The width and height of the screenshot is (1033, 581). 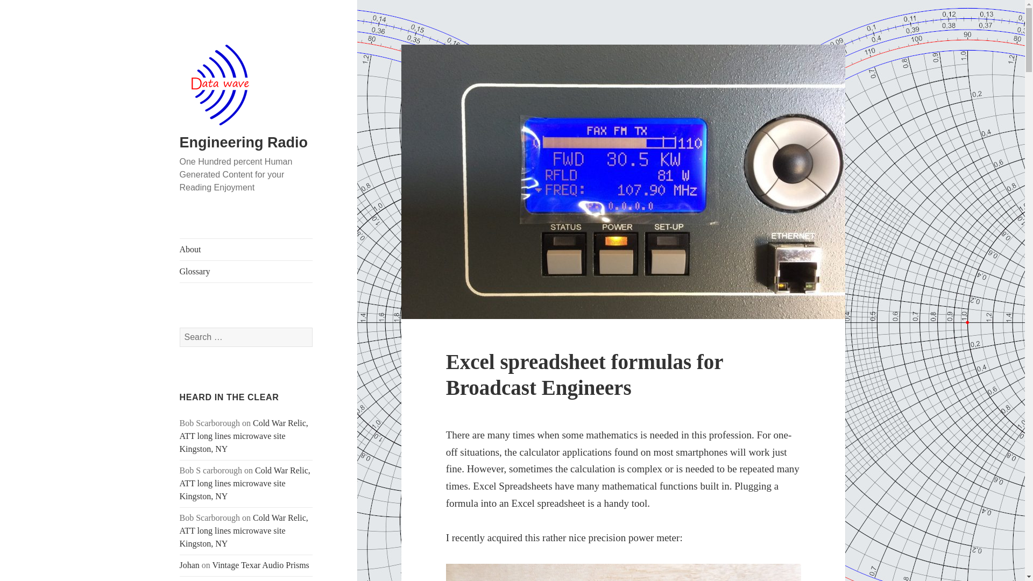 I want to click on Glossary, so click(x=246, y=271).